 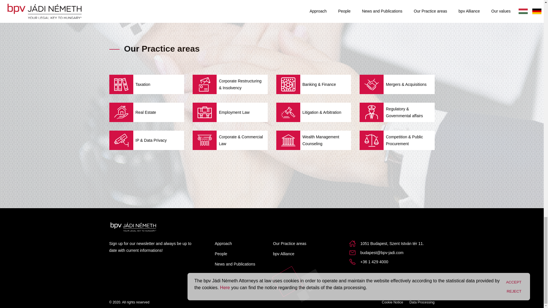 I want to click on bpv Alliance, so click(x=284, y=254).